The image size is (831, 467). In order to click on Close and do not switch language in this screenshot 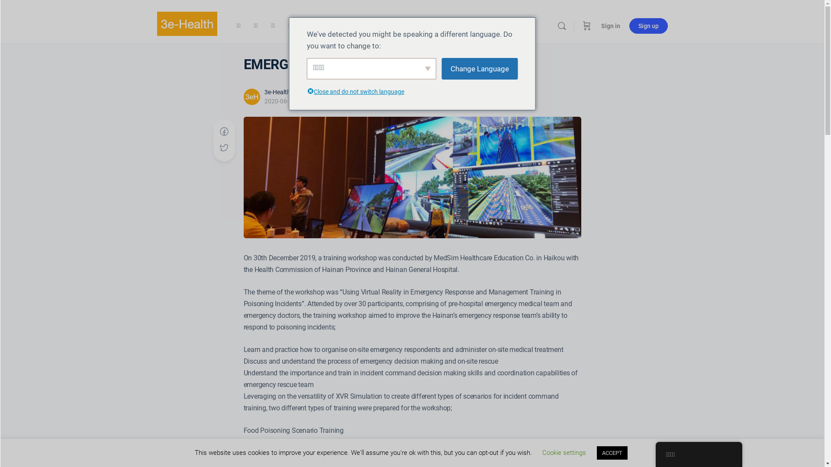, I will do `click(310, 93)`.